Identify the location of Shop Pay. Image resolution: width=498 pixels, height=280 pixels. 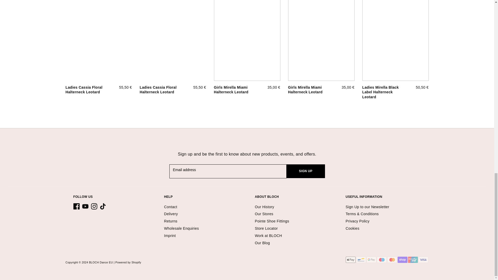
(402, 260).